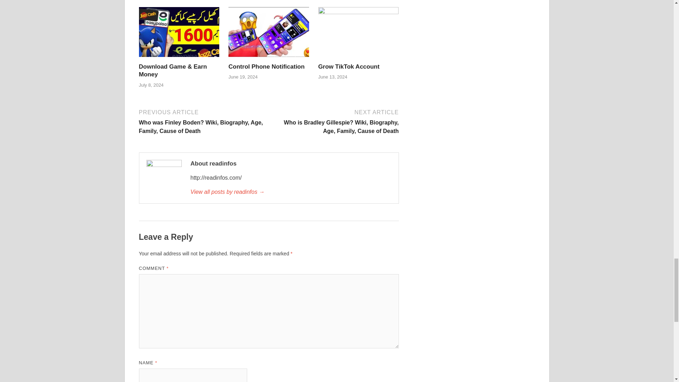 The image size is (679, 382). What do you see at coordinates (266, 66) in the screenshot?
I see `Control Phone Notification` at bounding box center [266, 66].